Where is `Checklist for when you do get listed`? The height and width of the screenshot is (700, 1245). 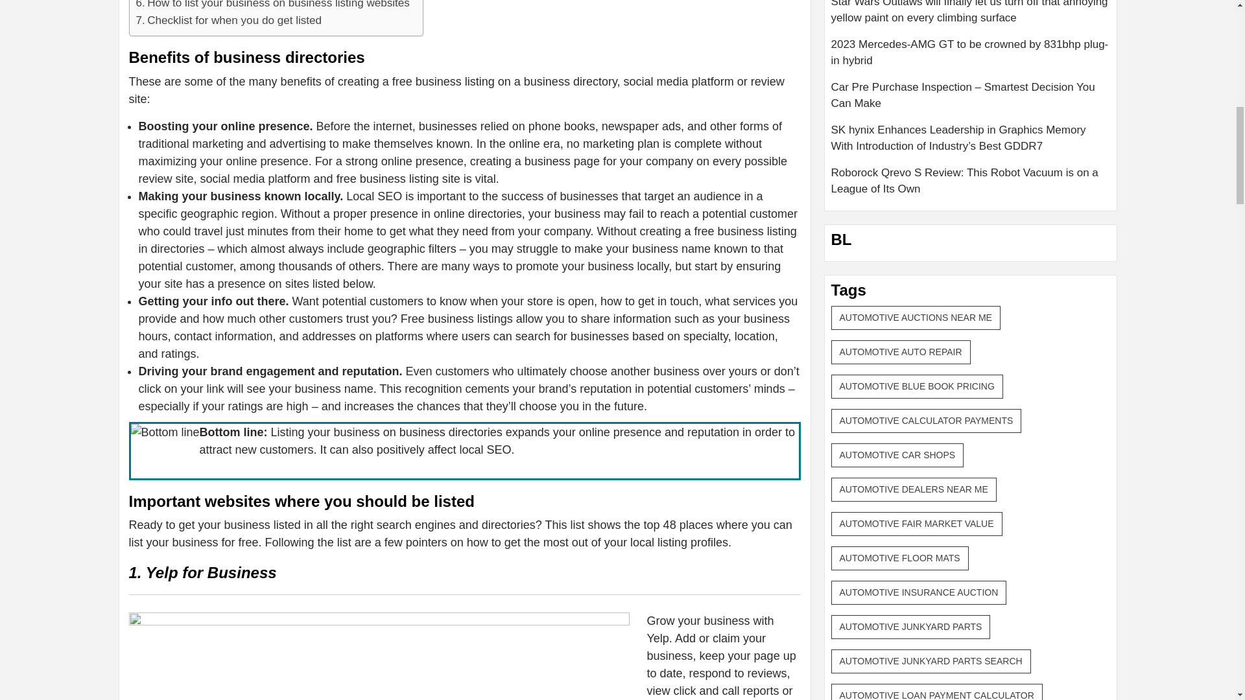
Checklist for when you do get listed is located at coordinates (229, 21).